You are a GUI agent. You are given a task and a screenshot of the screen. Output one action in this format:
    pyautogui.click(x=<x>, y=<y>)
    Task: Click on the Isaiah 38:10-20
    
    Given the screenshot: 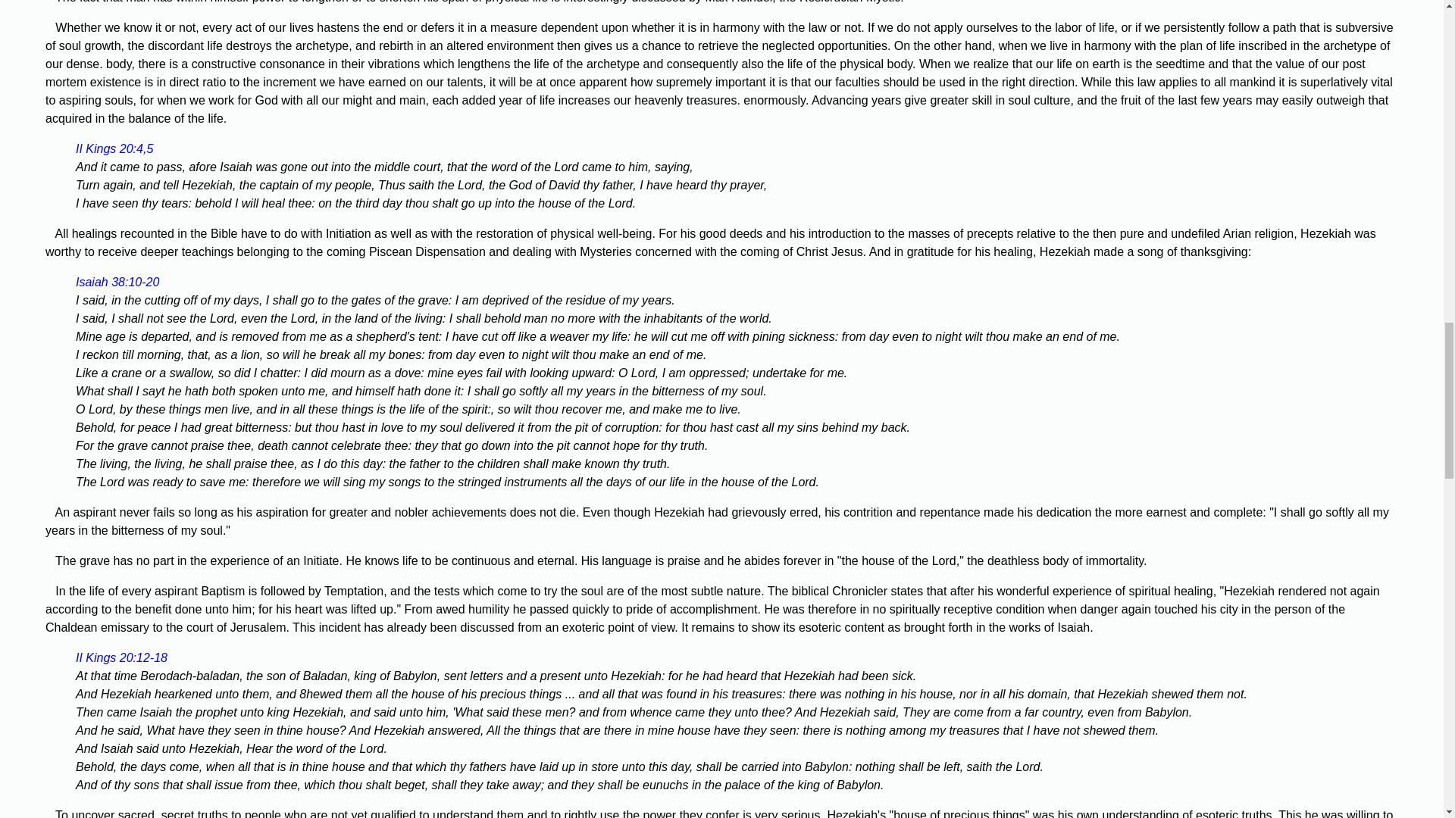 What is the action you would take?
    pyautogui.click(x=117, y=282)
    